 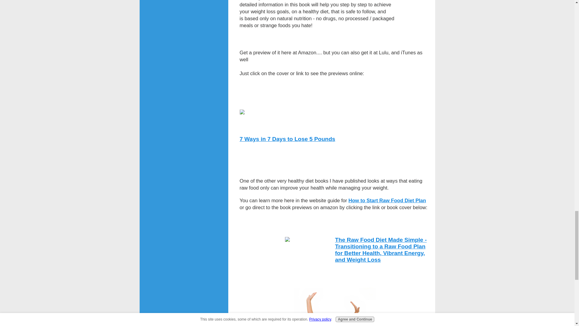 I want to click on 7 Ways in 7 Days to Lose 5 Pounds, so click(x=287, y=139).